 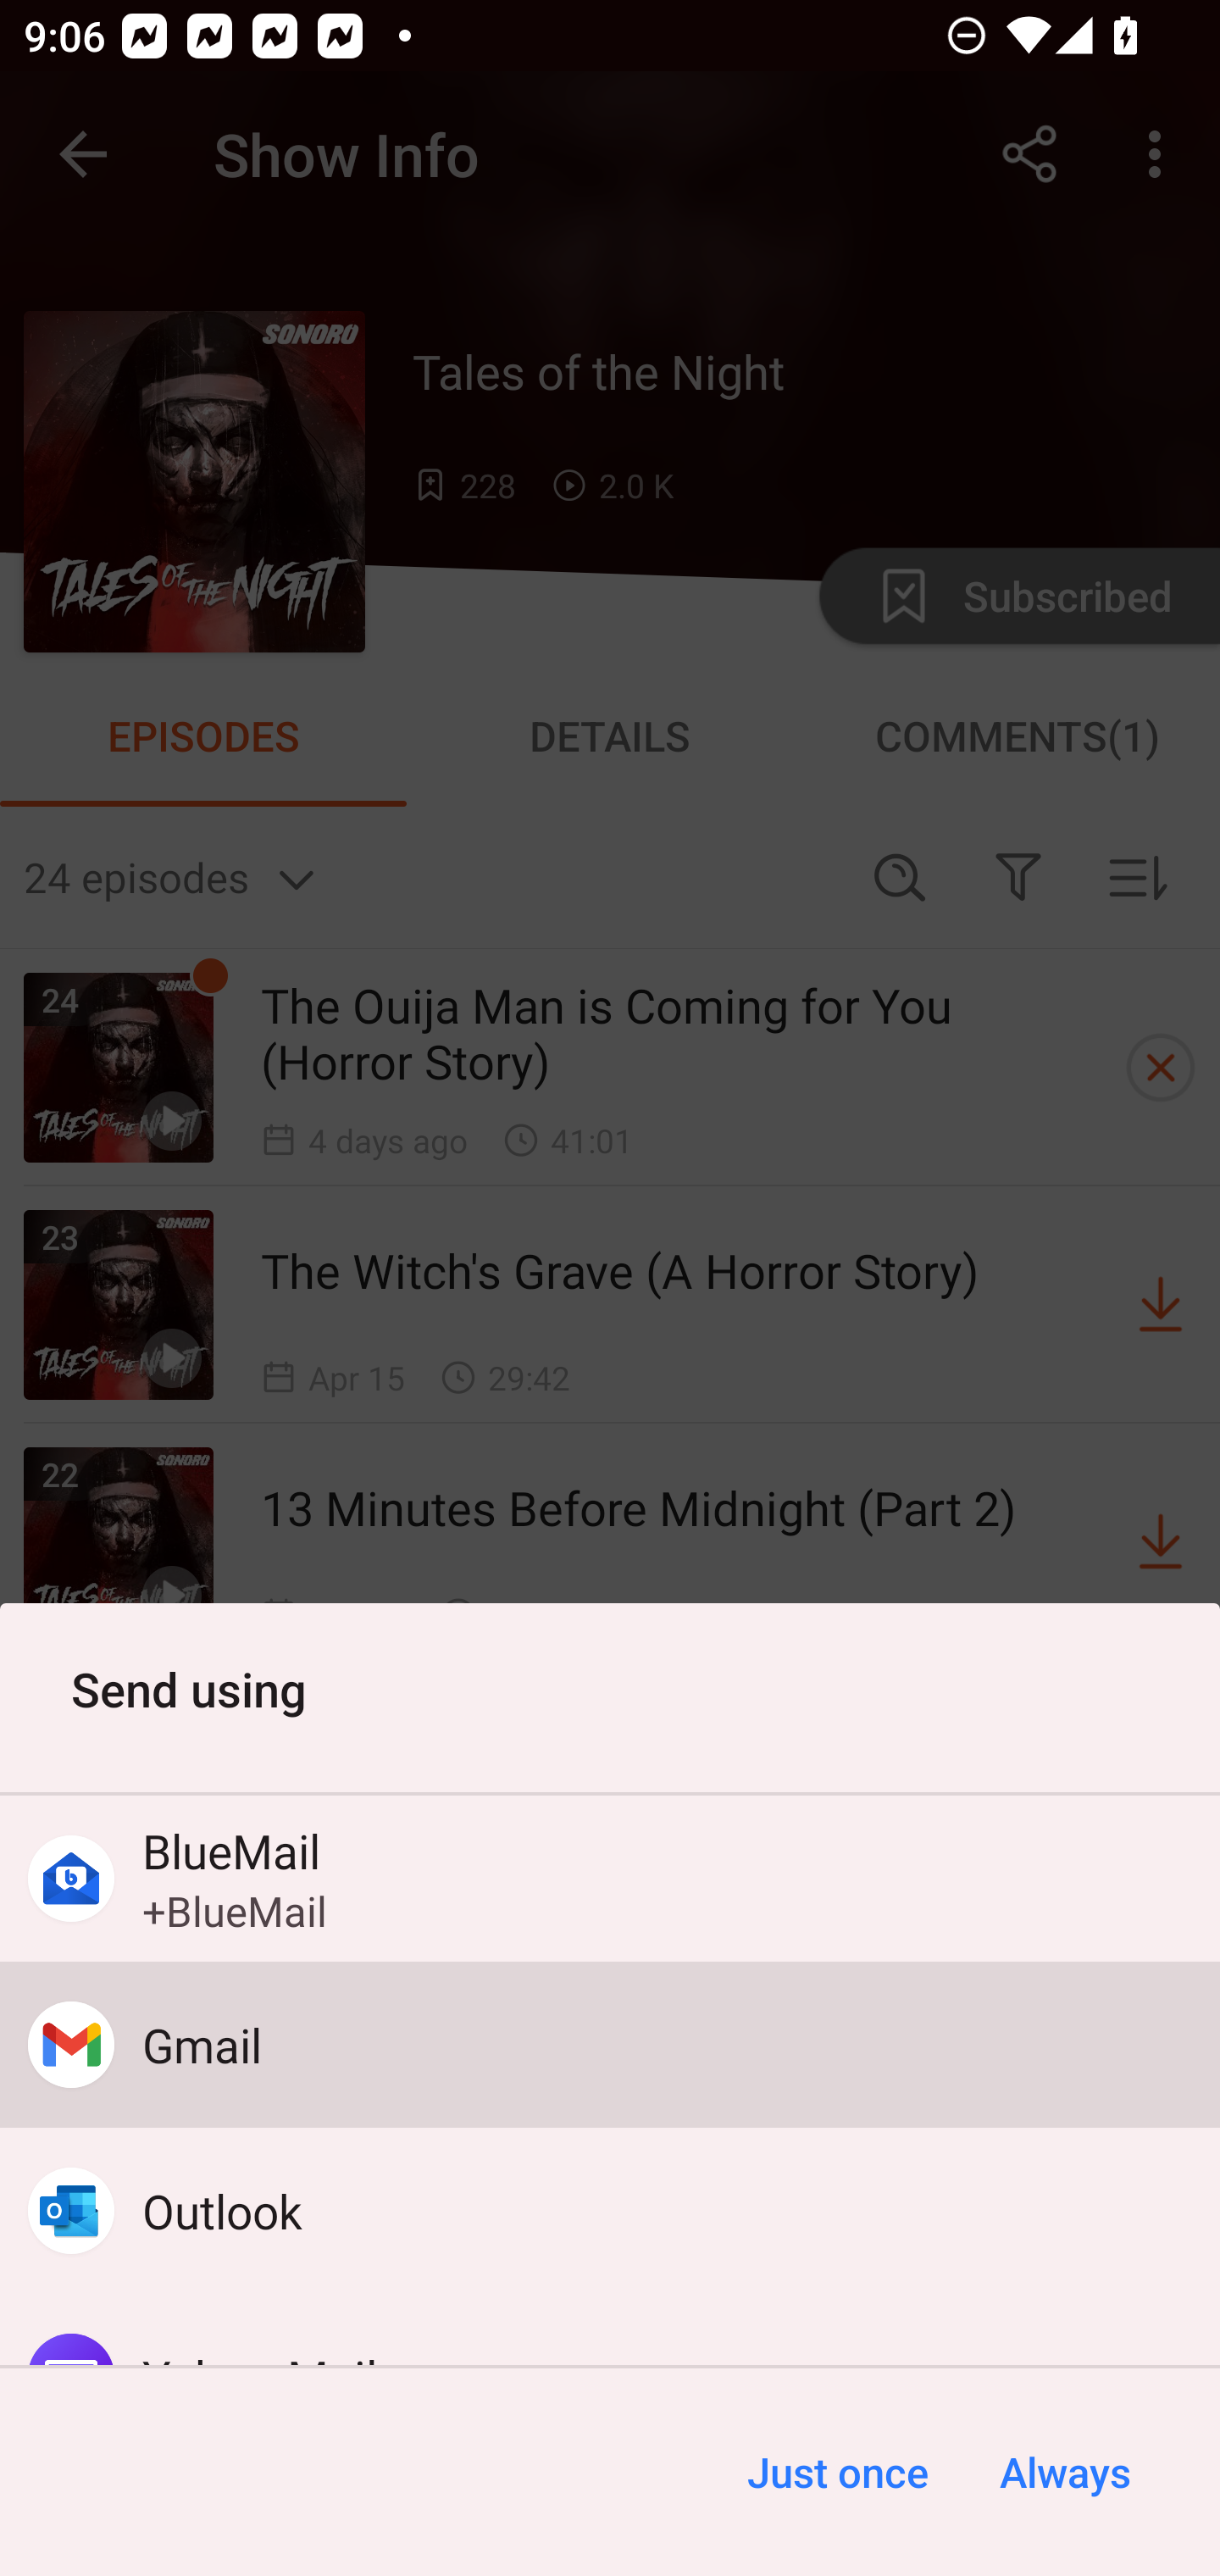 I want to click on Just once, so click(x=837, y=2473).